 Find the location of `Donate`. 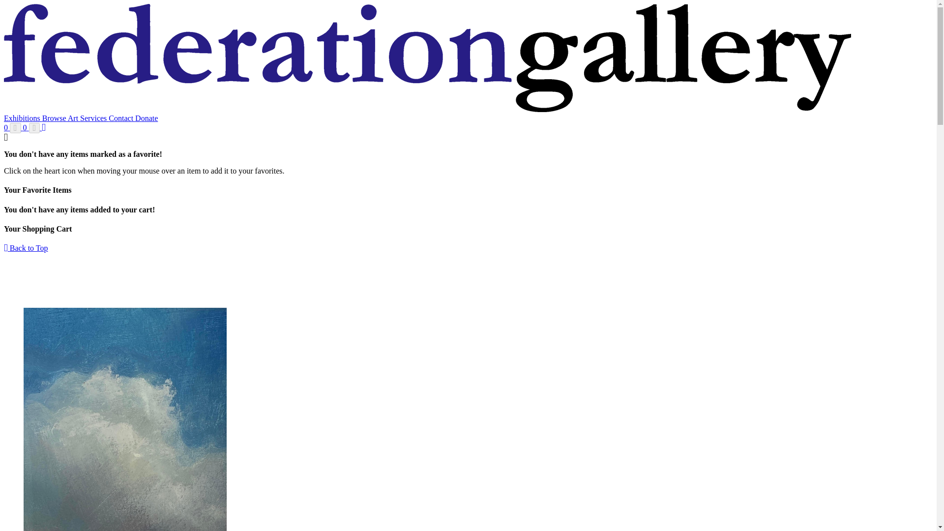

Donate is located at coordinates (146, 118).